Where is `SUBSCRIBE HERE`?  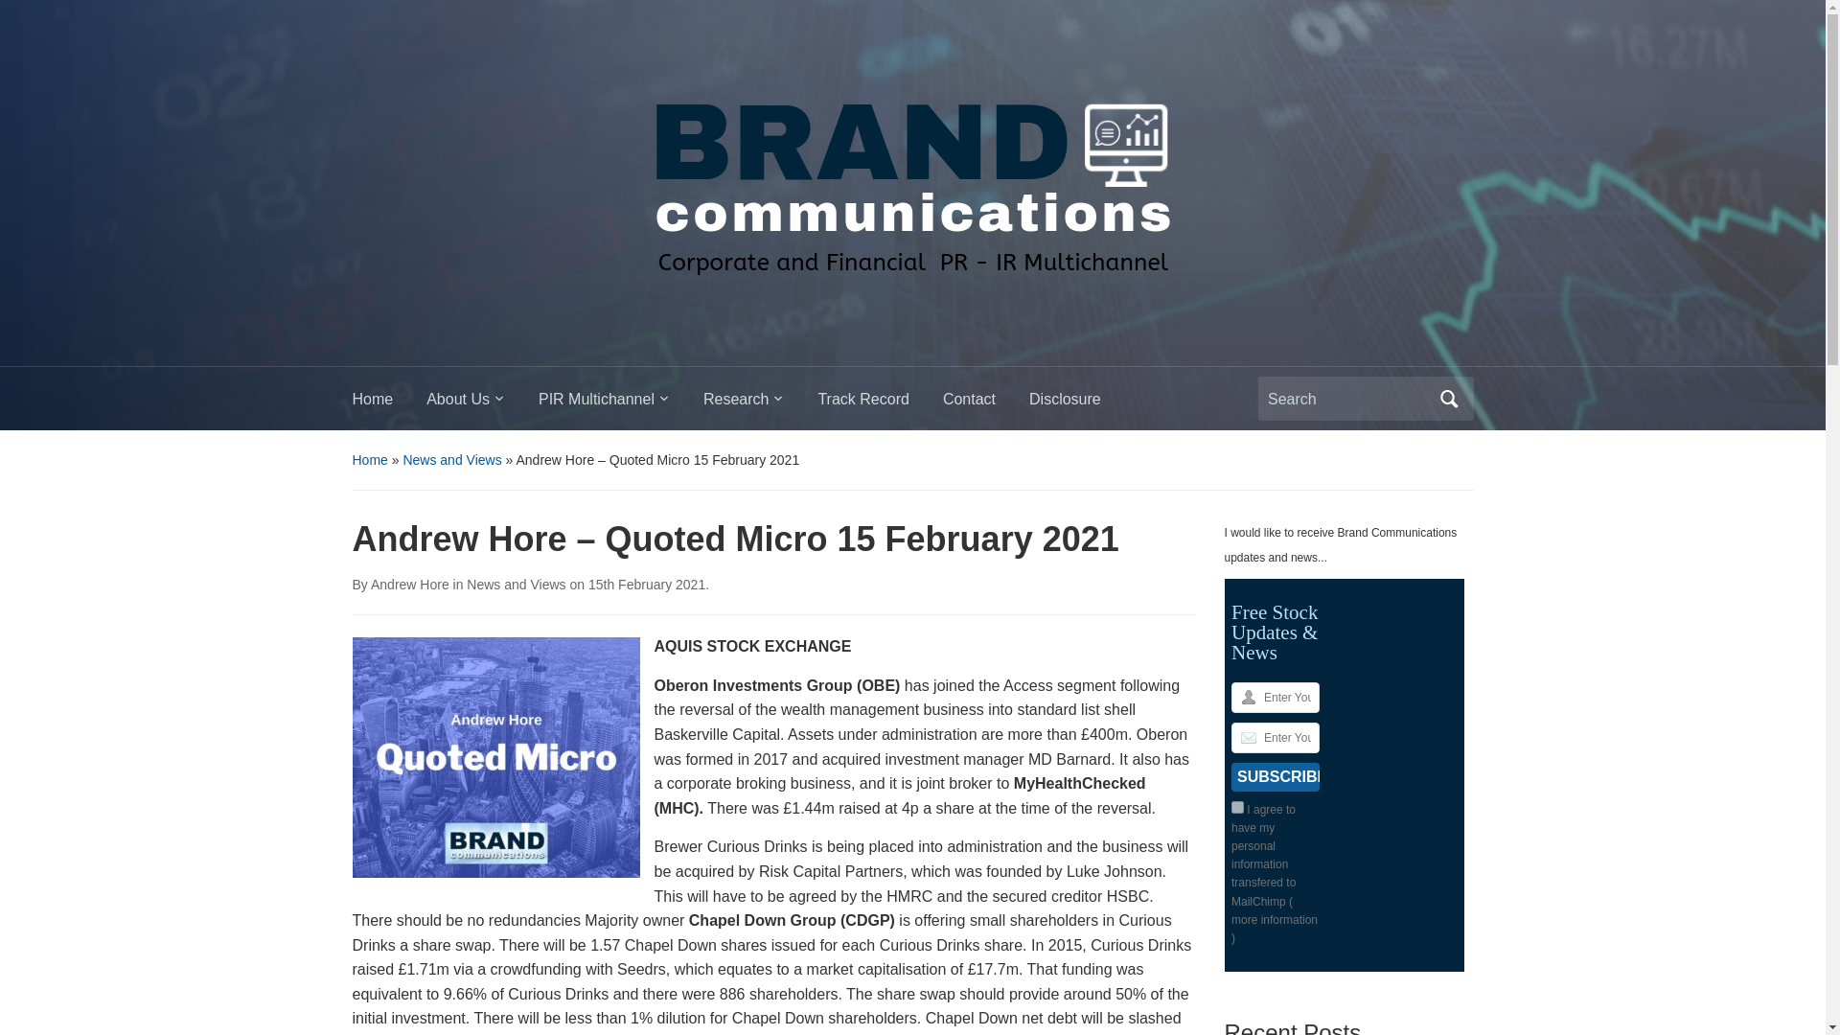
SUBSCRIBE HERE is located at coordinates (1275, 776).